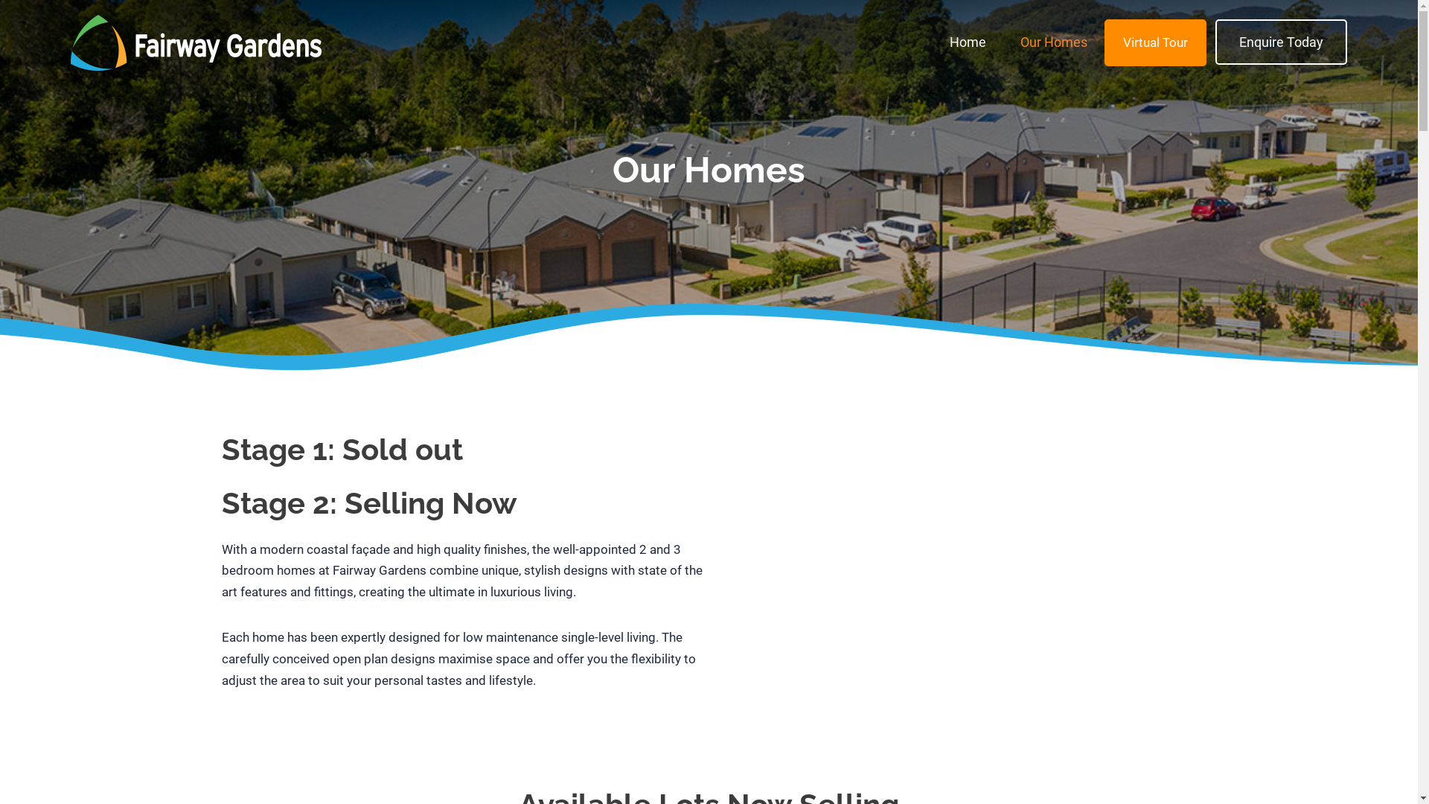 The width and height of the screenshot is (1429, 804). Describe the element at coordinates (1282, 42) in the screenshot. I see `Enquire Today` at that location.